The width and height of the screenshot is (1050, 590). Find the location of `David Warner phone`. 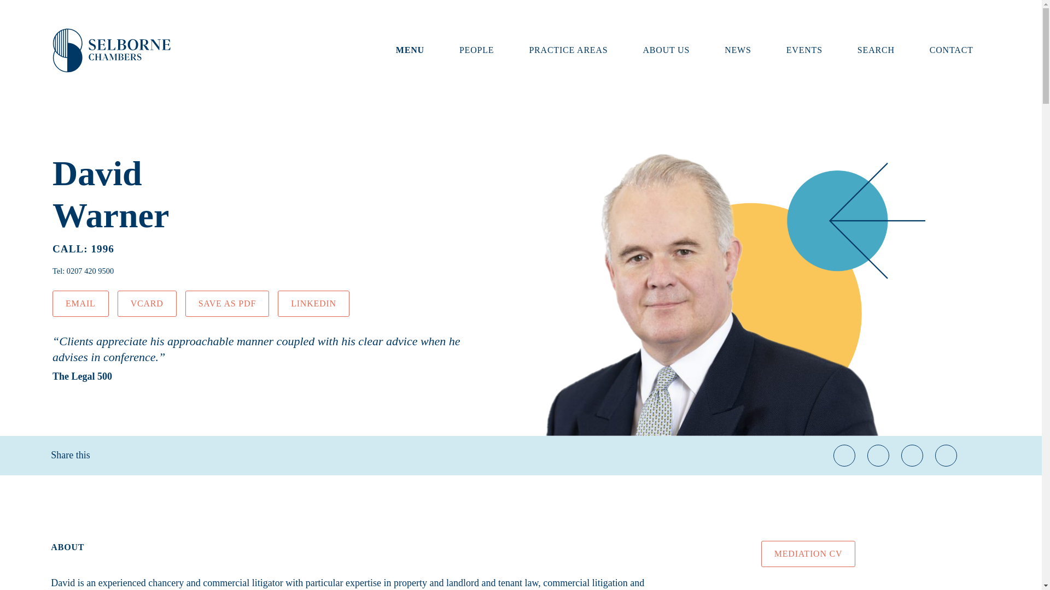

David Warner phone is located at coordinates (90, 271).